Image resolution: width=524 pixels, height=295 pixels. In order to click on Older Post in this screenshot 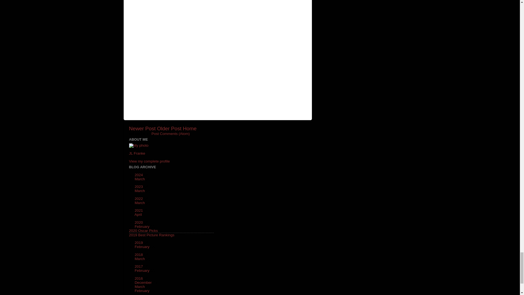, I will do `click(169, 128)`.